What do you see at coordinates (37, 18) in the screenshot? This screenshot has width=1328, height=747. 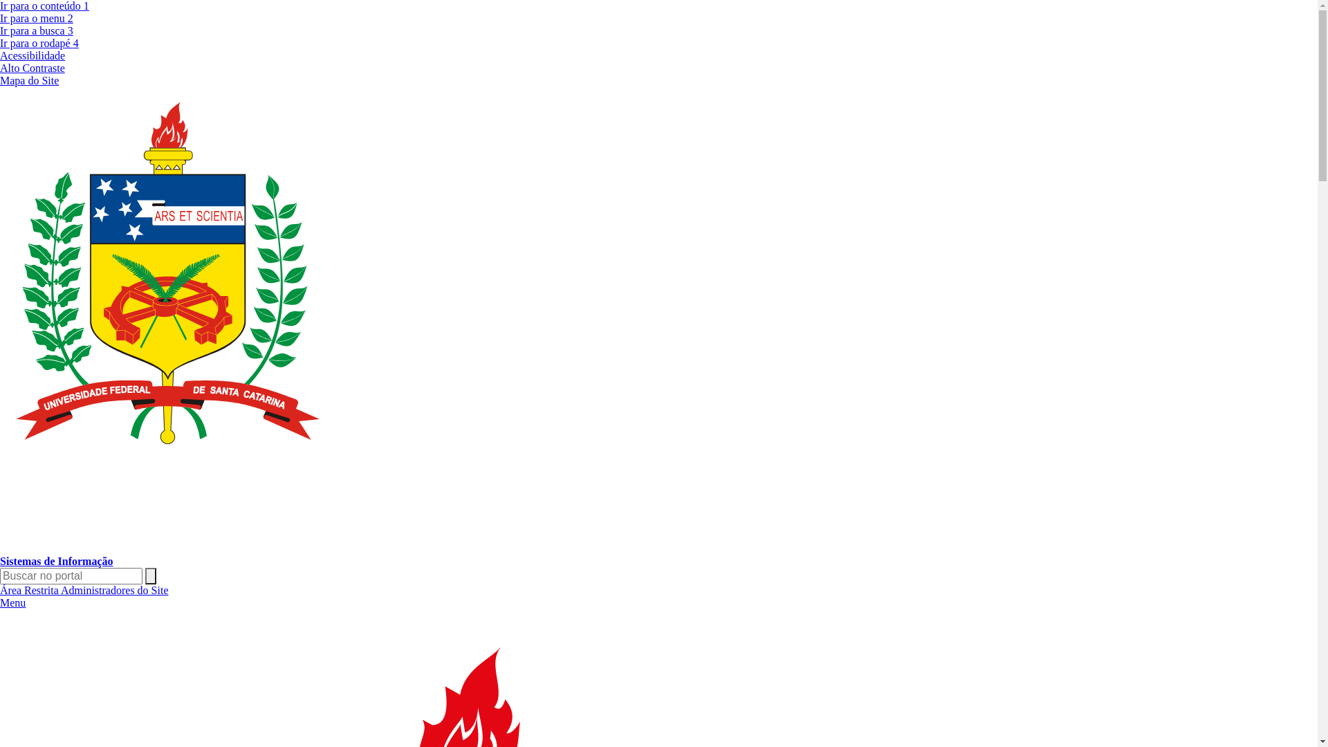 I see `Ir para o menu 2` at bounding box center [37, 18].